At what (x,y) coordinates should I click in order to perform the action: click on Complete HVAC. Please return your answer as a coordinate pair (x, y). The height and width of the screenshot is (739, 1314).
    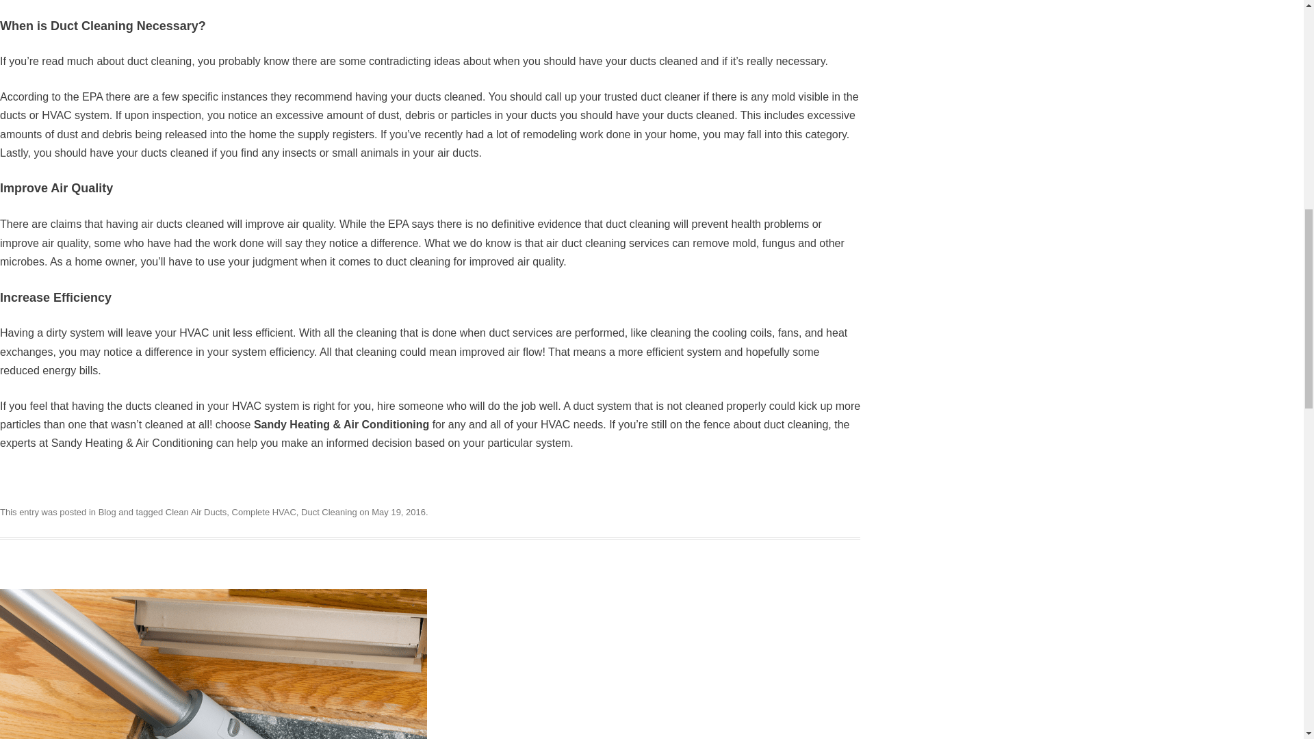
    Looking at the image, I should click on (264, 512).